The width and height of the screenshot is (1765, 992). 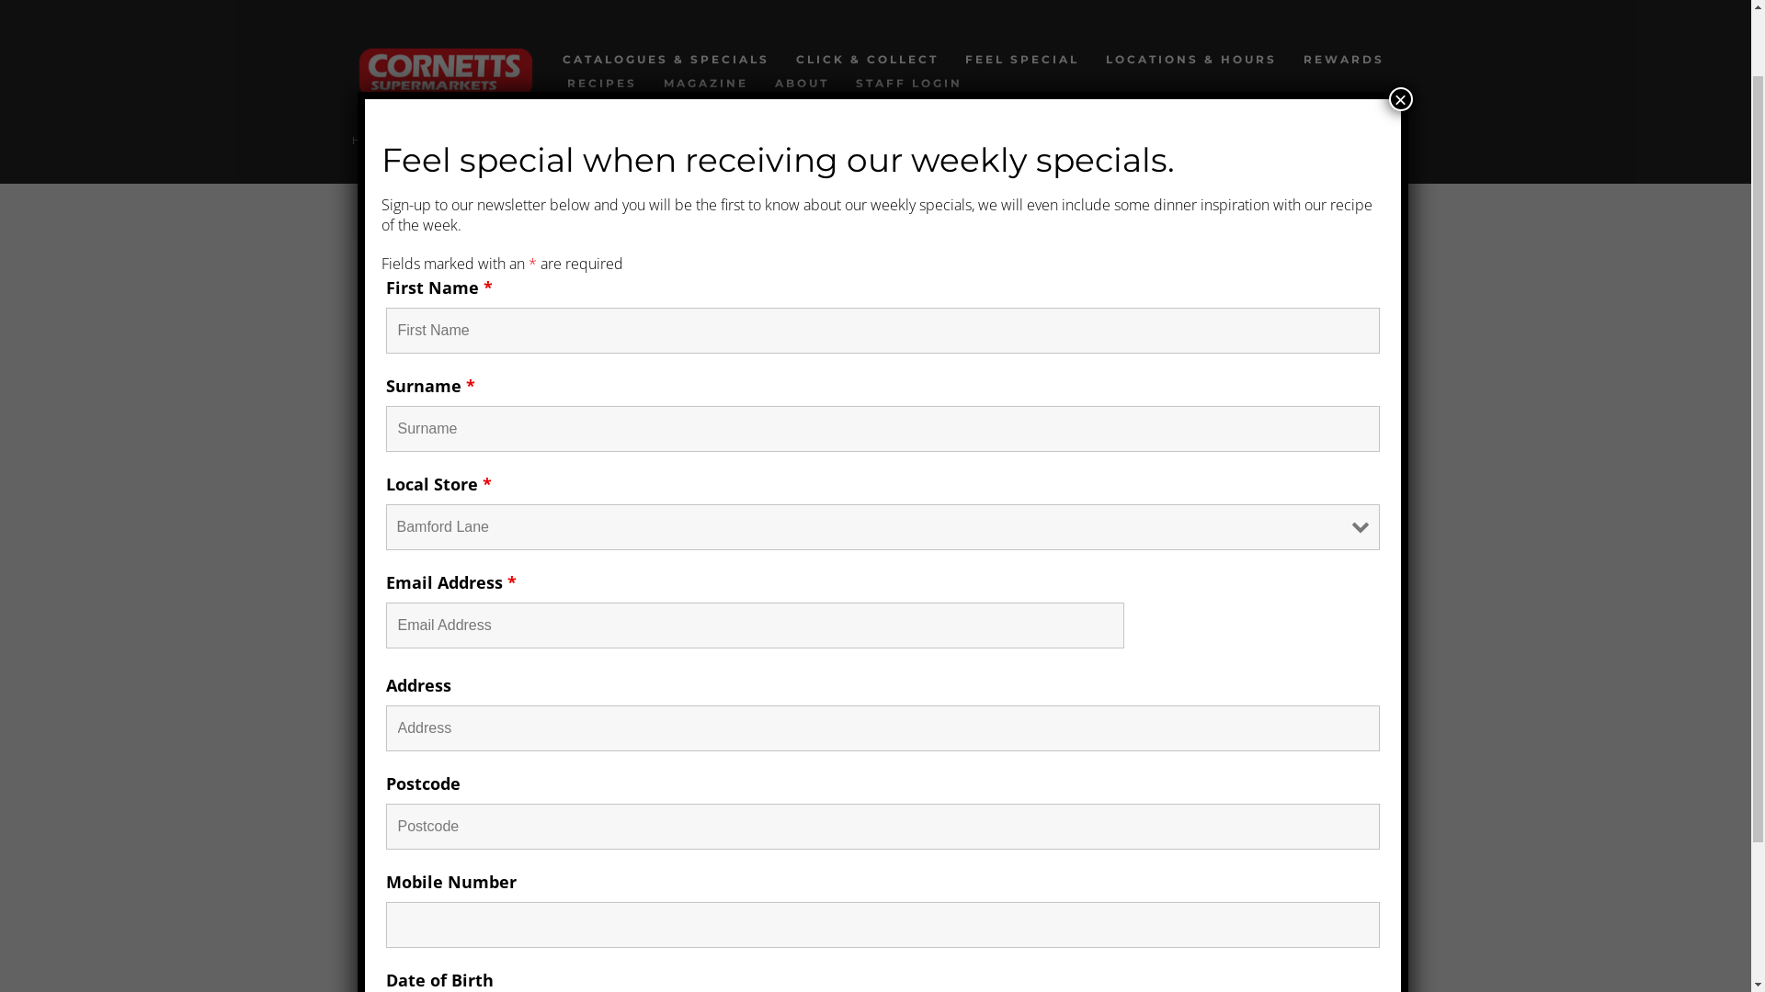 What do you see at coordinates (641, 310) in the screenshot?
I see `RECIPES` at bounding box center [641, 310].